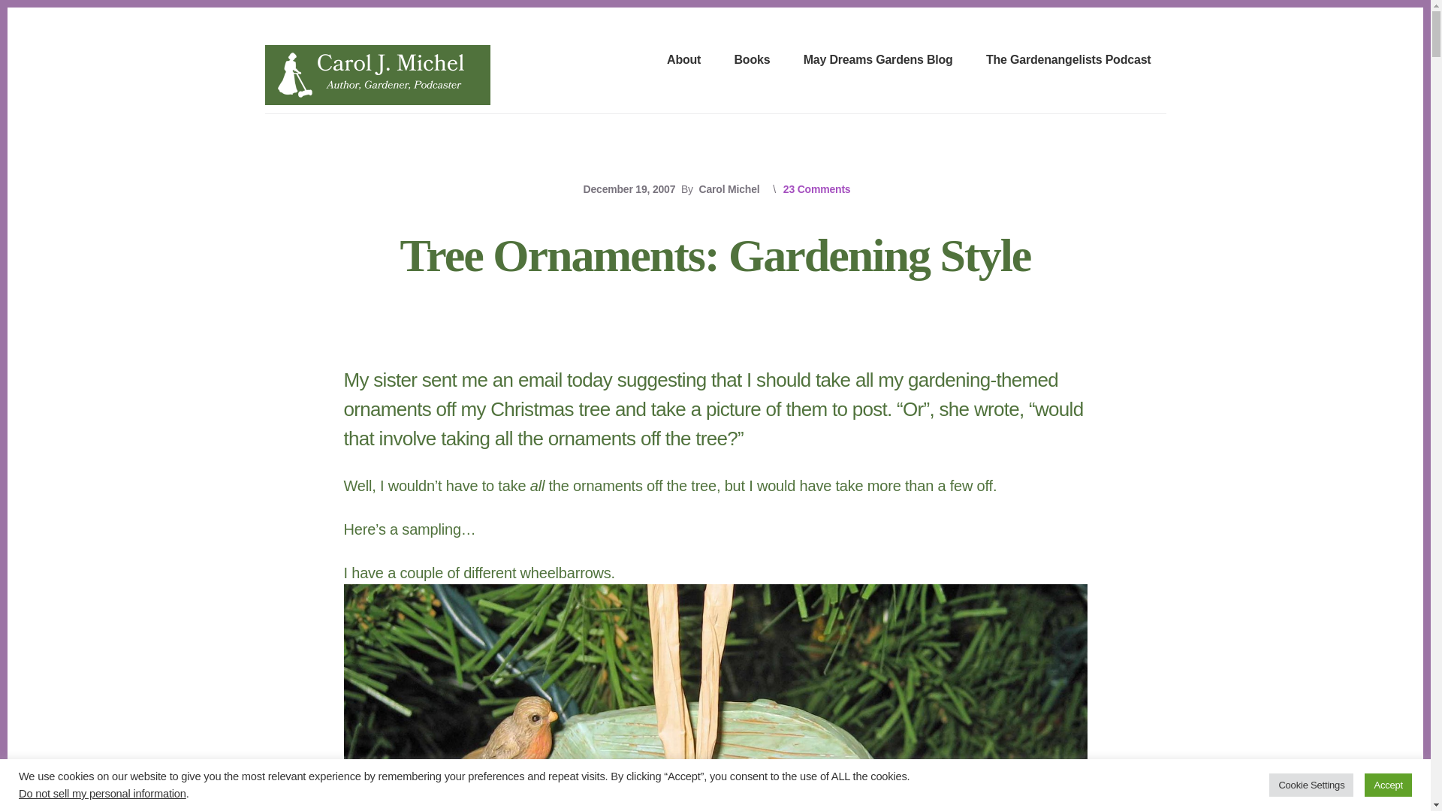 The width and height of the screenshot is (1442, 811). What do you see at coordinates (752, 61) in the screenshot?
I see `Books` at bounding box center [752, 61].